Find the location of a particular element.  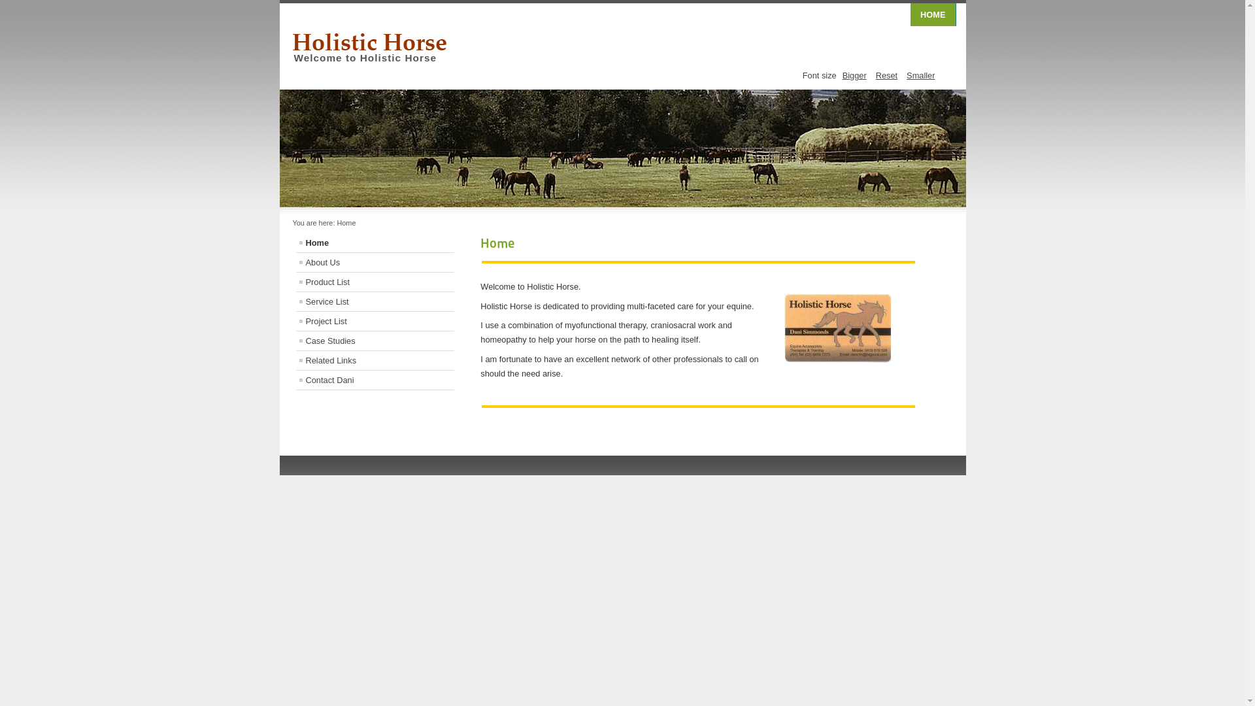

Related Links is located at coordinates (375, 361).